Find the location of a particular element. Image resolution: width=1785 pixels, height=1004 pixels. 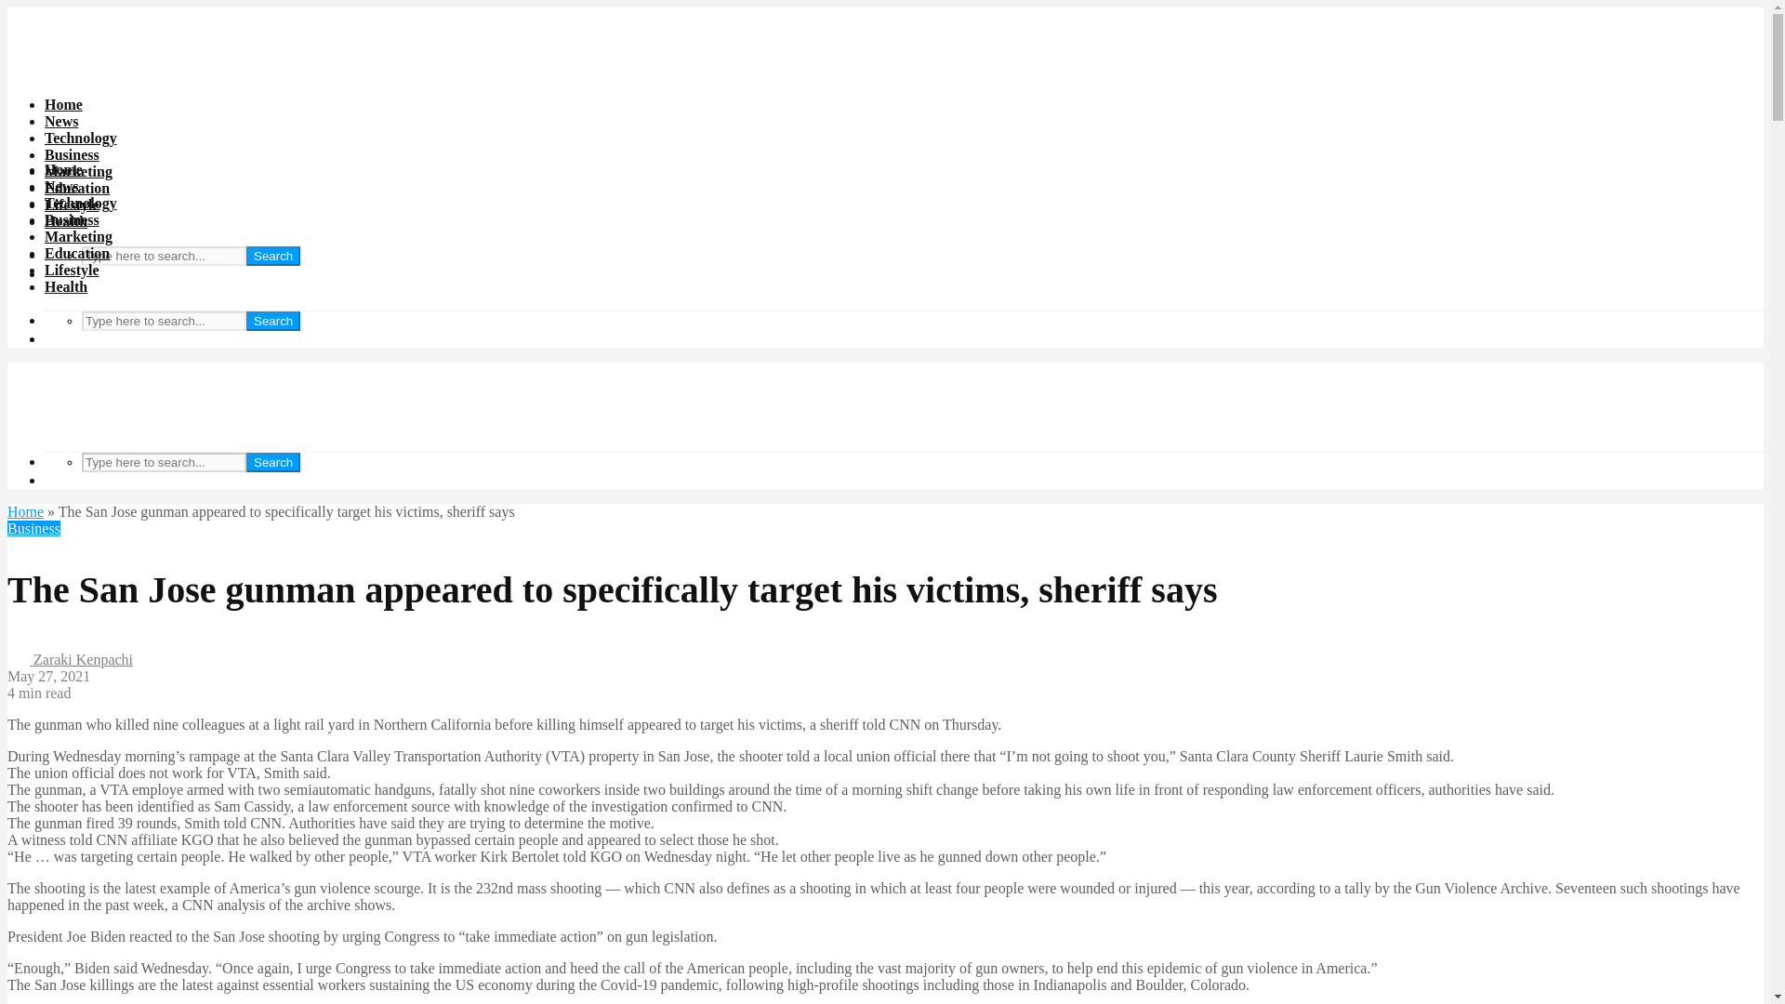

Lifestyle is located at coordinates (73, 205).